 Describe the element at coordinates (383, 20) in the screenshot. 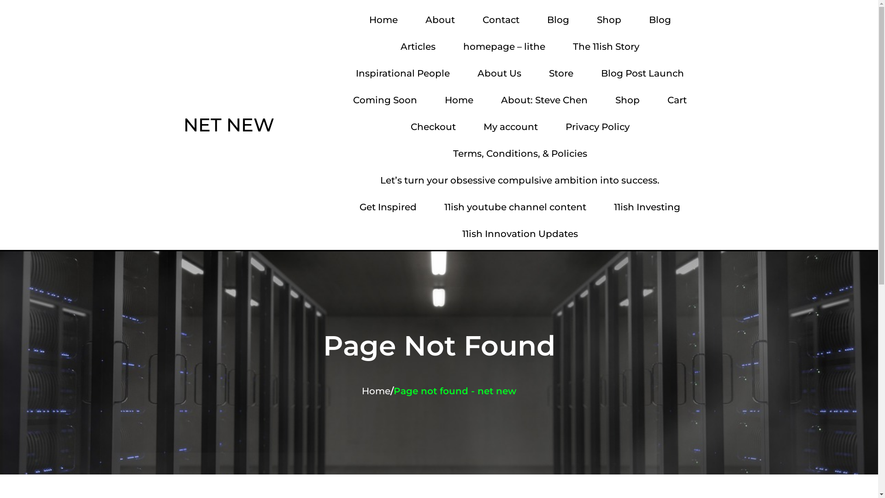

I see `Home` at that location.